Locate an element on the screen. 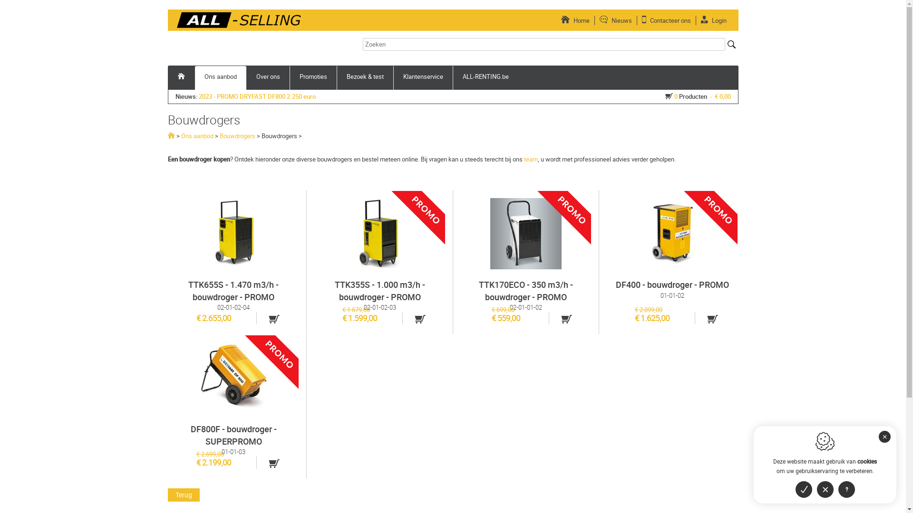 The height and width of the screenshot is (513, 913). Promoties is located at coordinates (313, 78).